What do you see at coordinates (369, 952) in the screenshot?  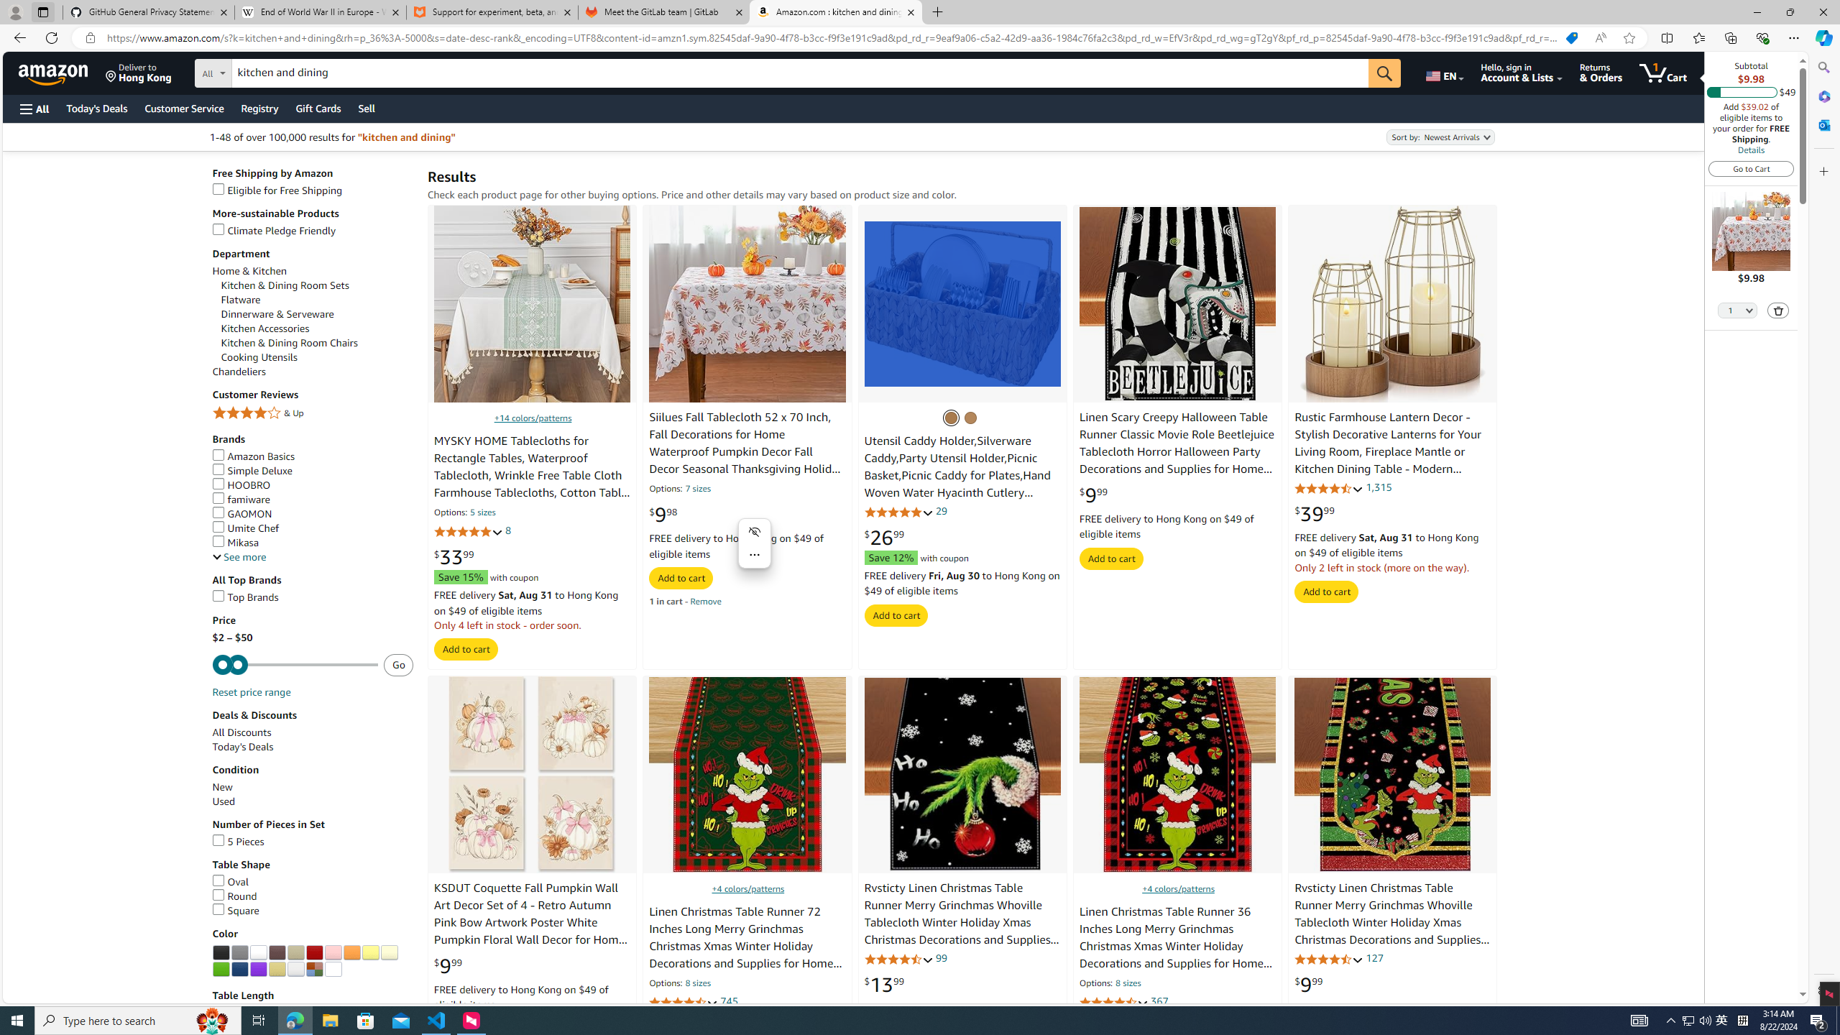 I see `AutomationID: p_n_feature_twenty_browse-bin/3254106011` at bounding box center [369, 952].